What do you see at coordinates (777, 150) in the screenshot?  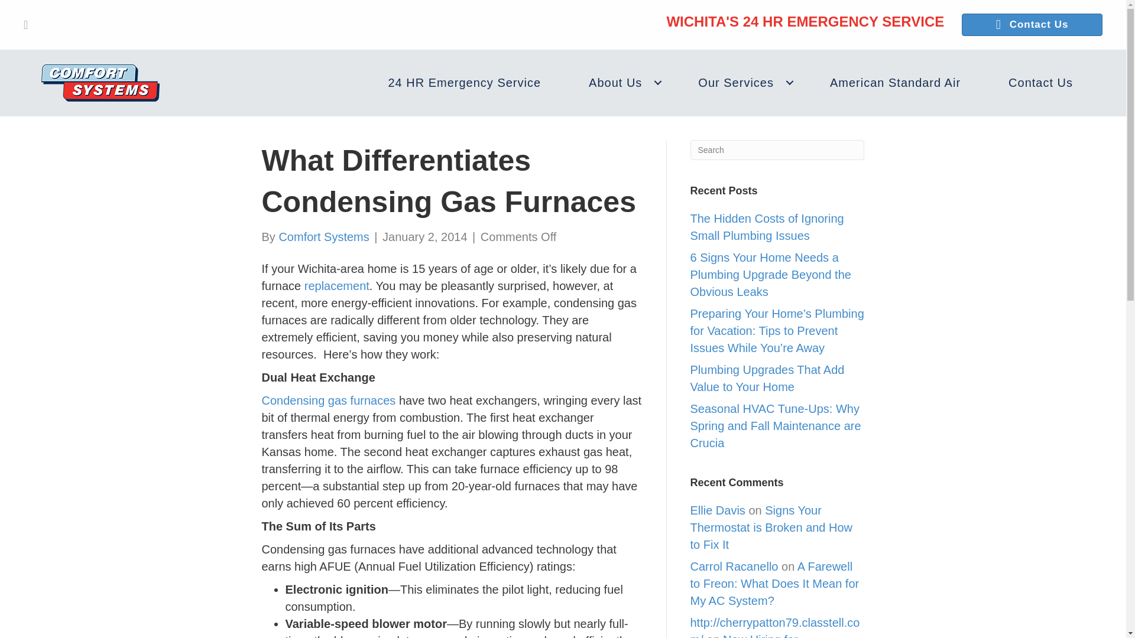 I see `Type and press Enter to search.` at bounding box center [777, 150].